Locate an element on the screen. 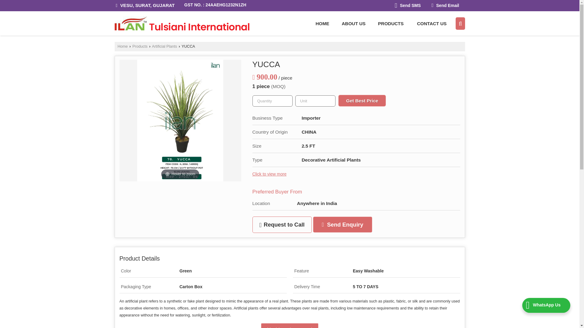  Home is located at coordinates (122, 46).